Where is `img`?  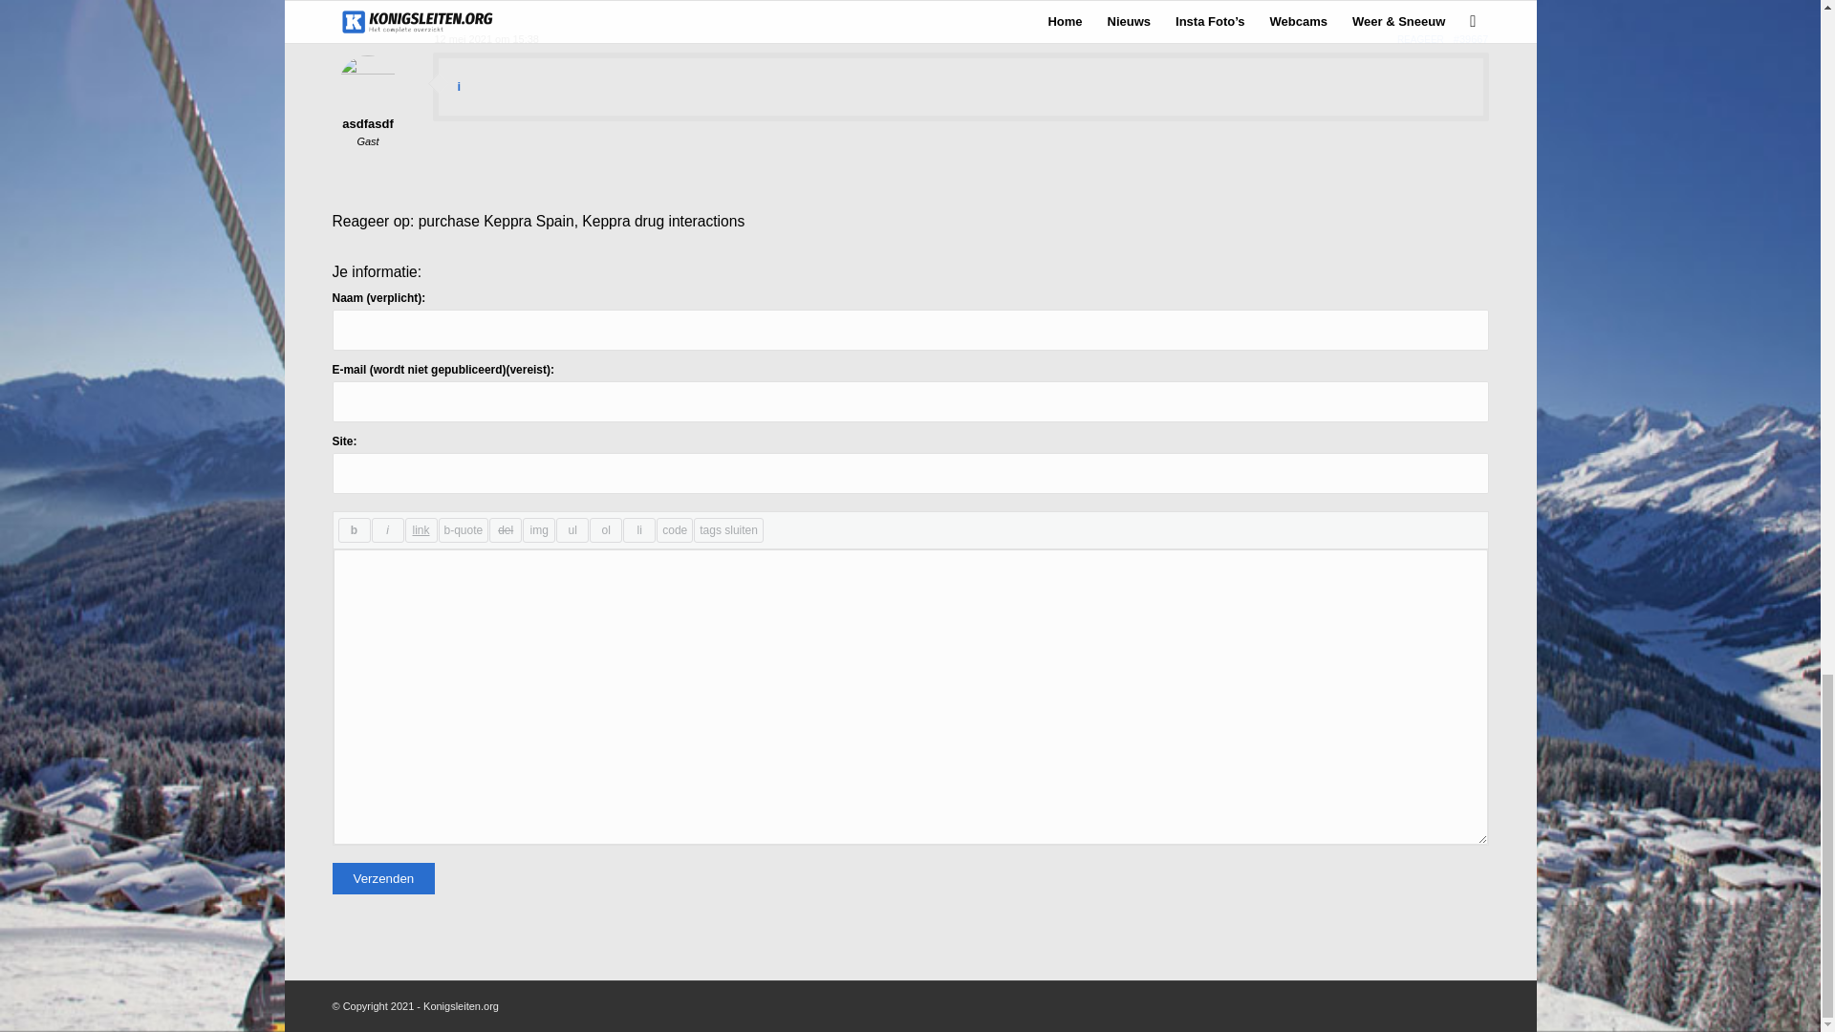
img is located at coordinates (539, 530).